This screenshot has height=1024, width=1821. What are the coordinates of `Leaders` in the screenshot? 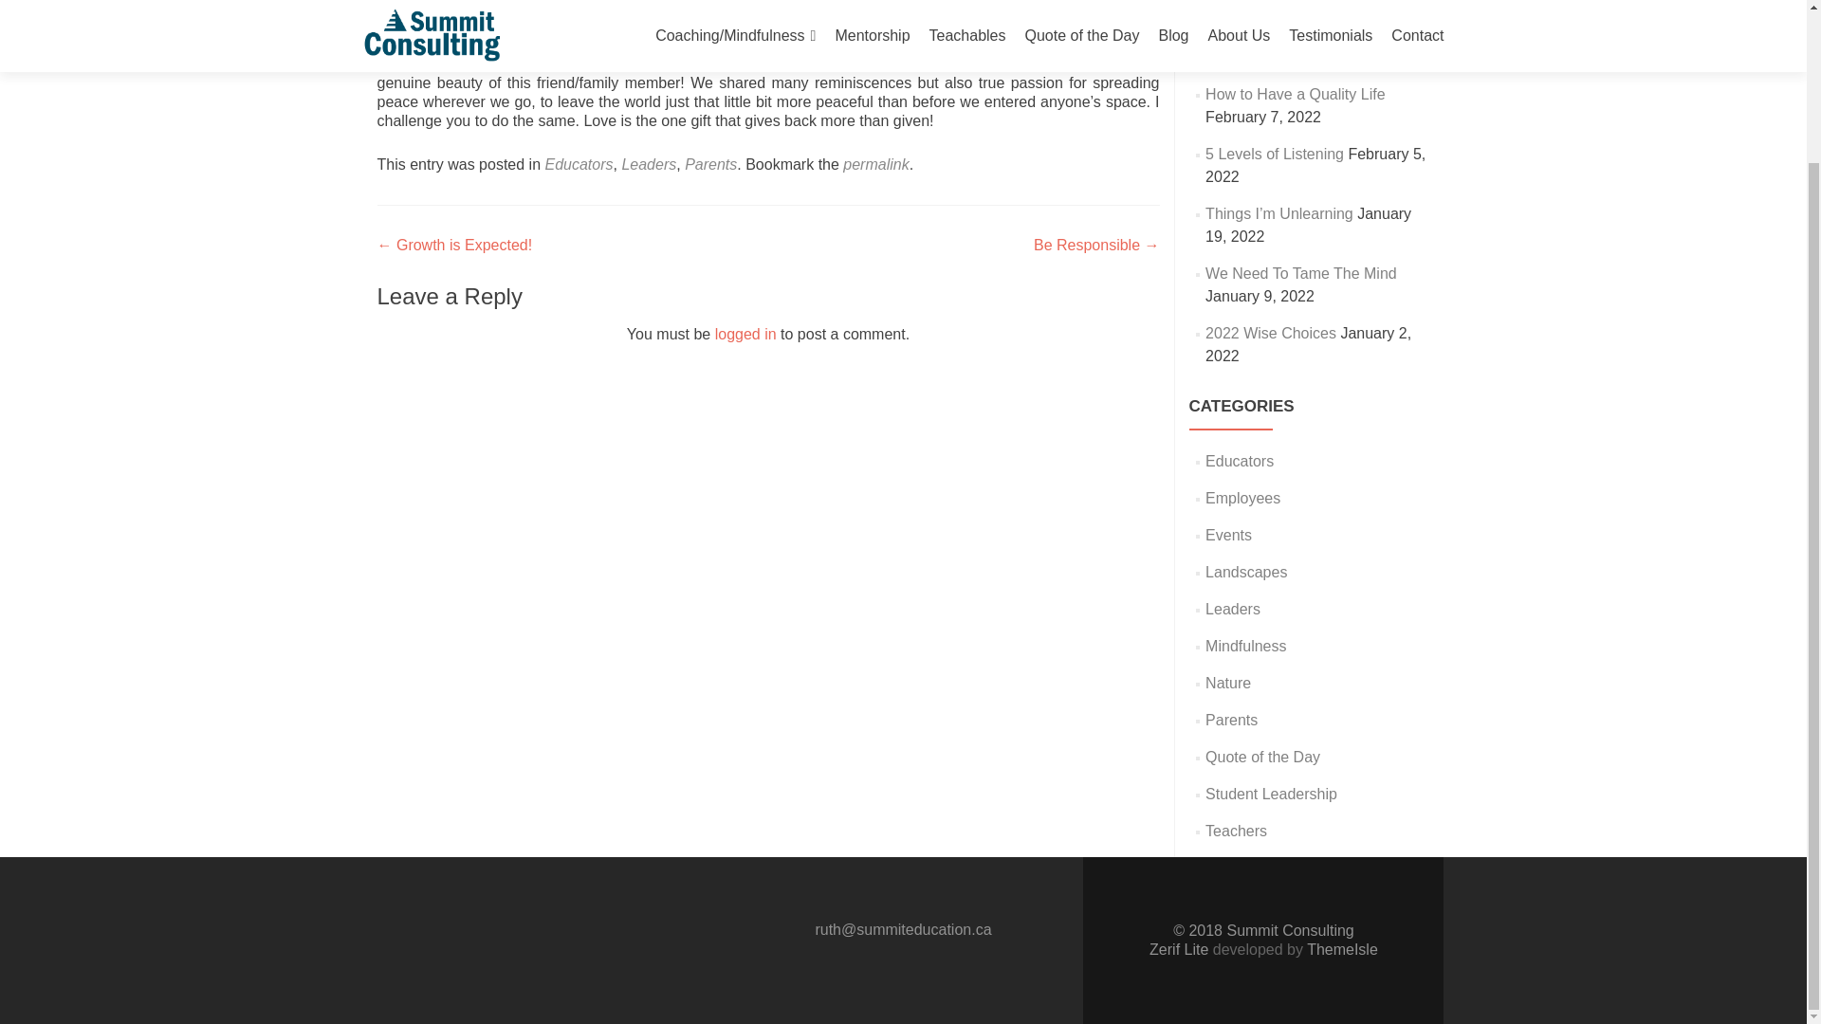 It's located at (1233, 609).